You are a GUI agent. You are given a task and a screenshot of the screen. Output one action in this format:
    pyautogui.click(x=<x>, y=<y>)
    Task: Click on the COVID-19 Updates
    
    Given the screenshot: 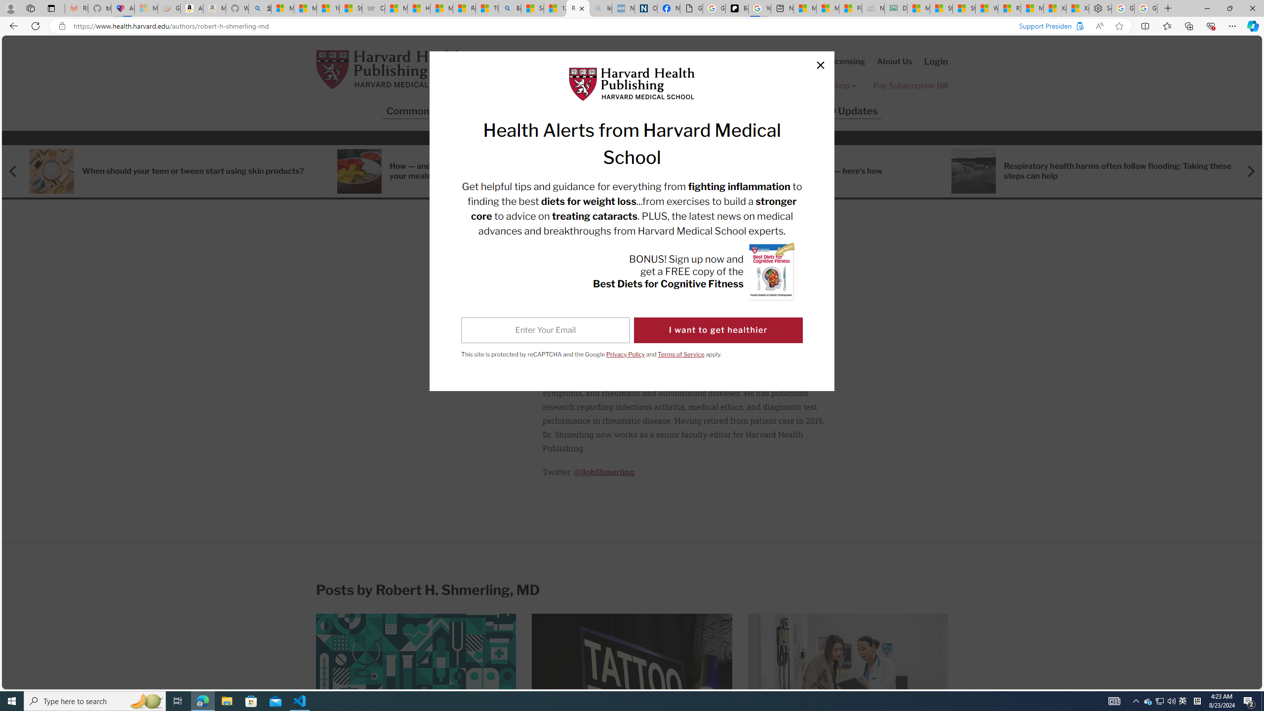 What is the action you would take?
    pyautogui.click(x=832, y=111)
    